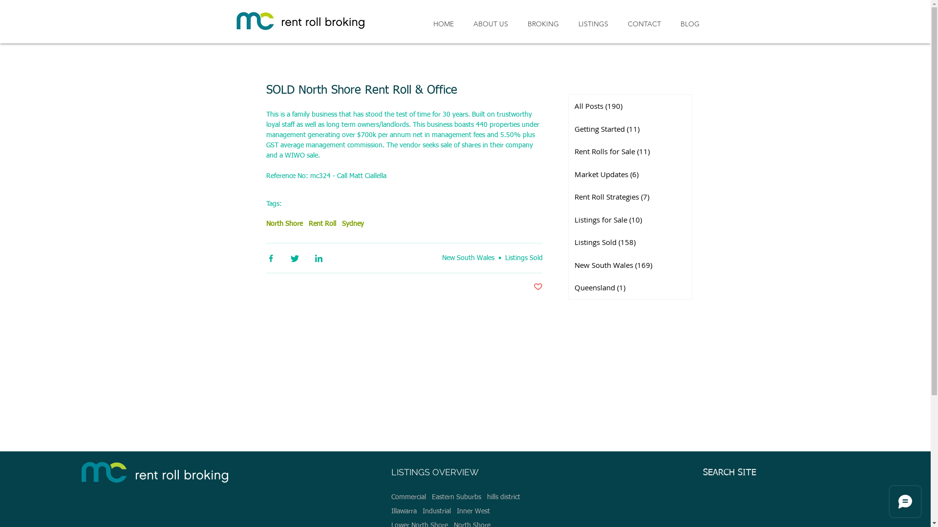 The height and width of the screenshot is (527, 938). What do you see at coordinates (538, 287) in the screenshot?
I see `Post not marked as liked` at bounding box center [538, 287].